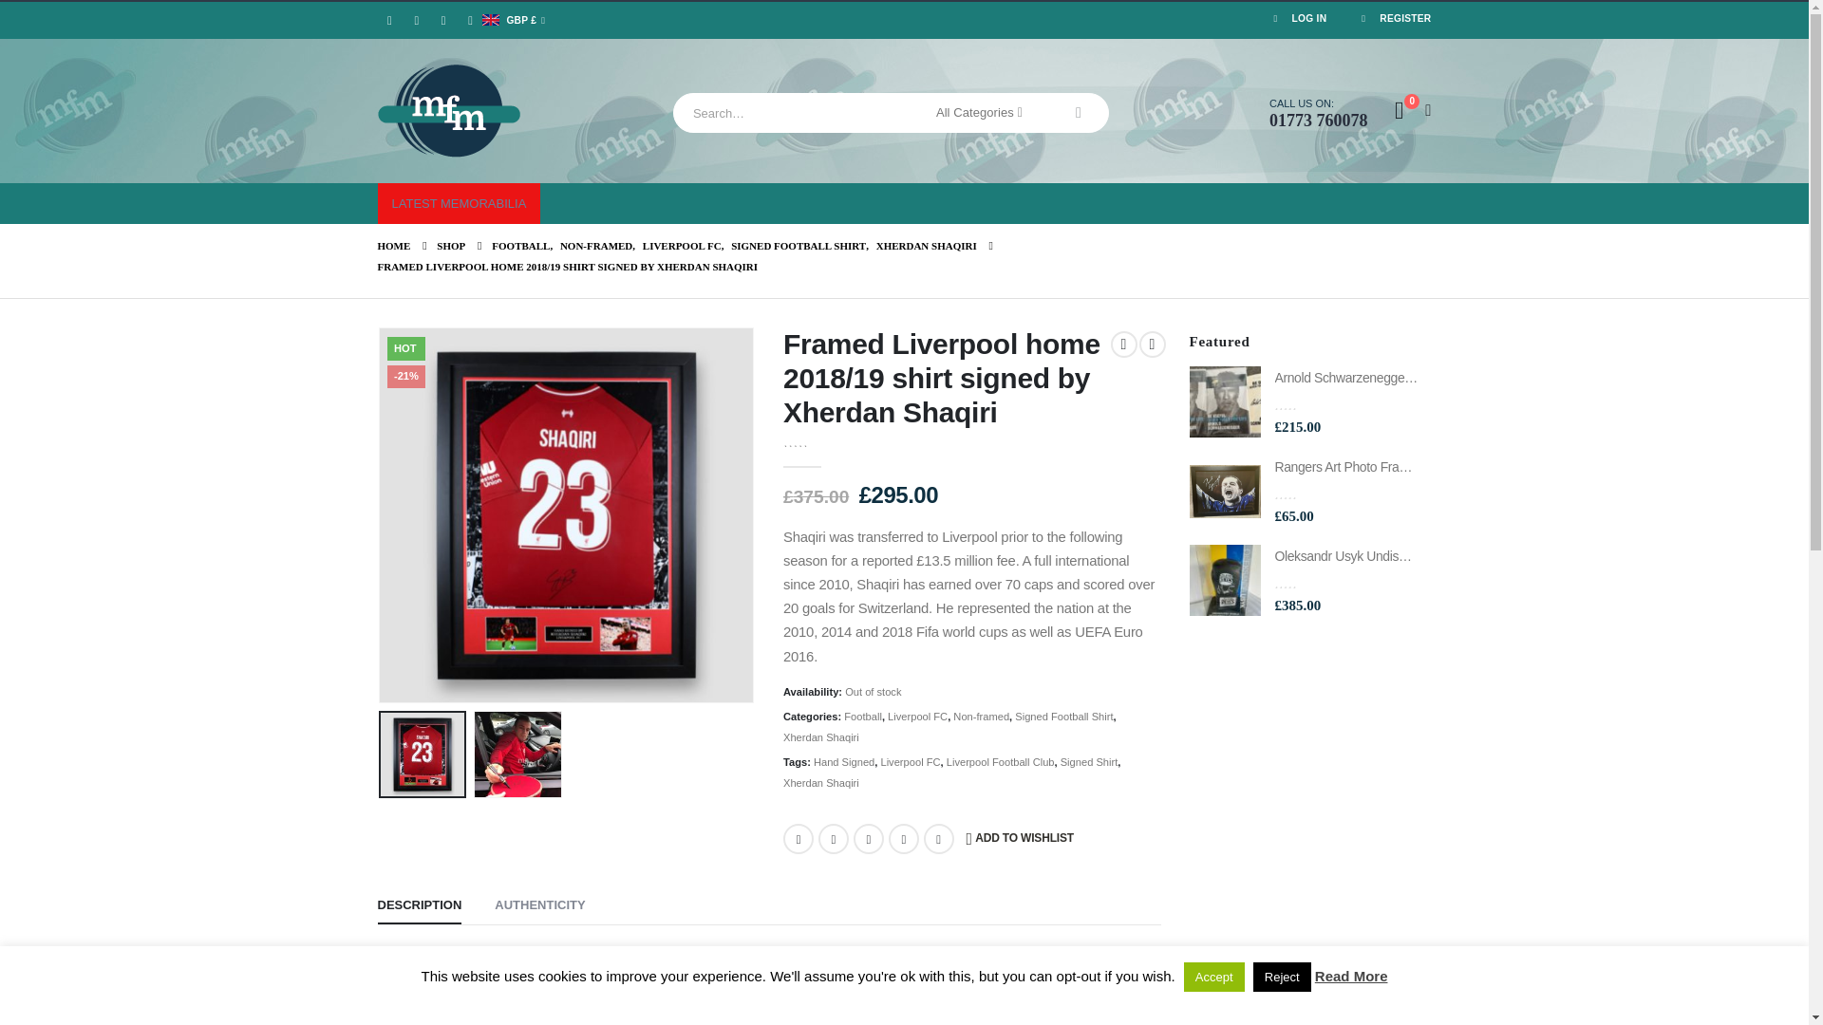 The width and height of the screenshot is (1823, 1025). Describe the element at coordinates (442, 20) in the screenshot. I see `Instagram` at that location.